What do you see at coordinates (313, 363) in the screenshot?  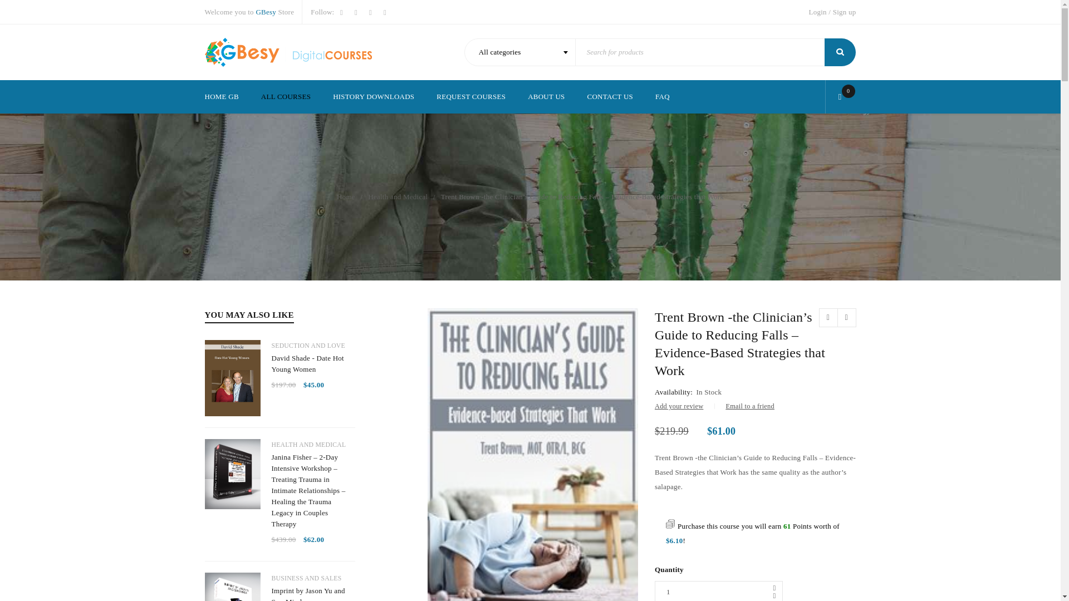 I see `David Shade - Date Hot Young Women` at bounding box center [313, 363].